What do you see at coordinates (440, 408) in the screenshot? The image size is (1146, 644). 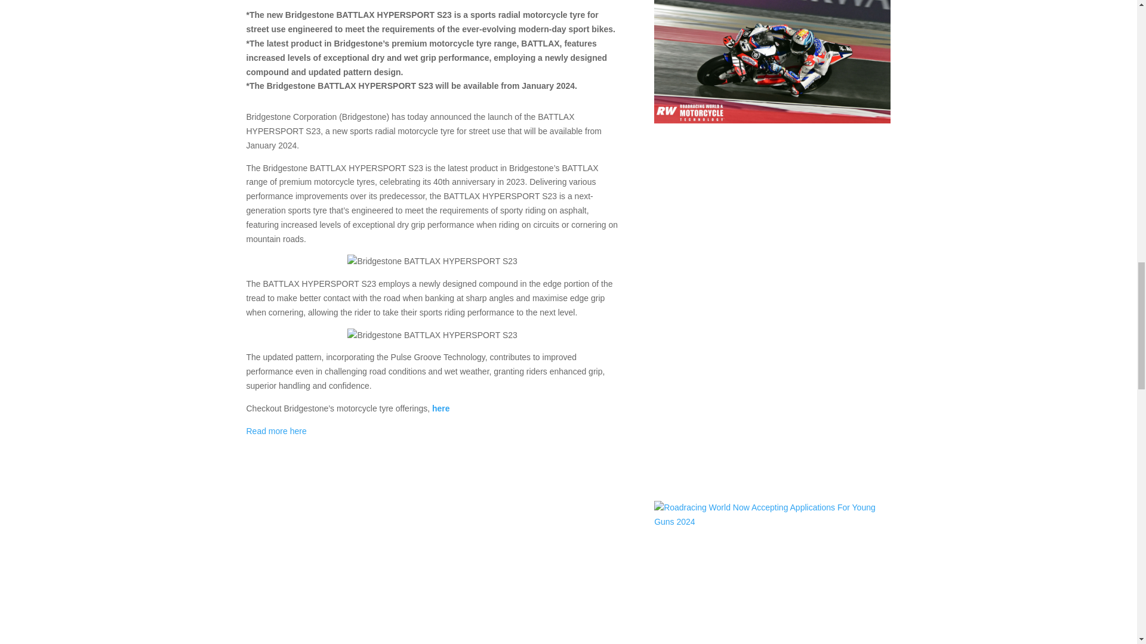 I see `here` at bounding box center [440, 408].